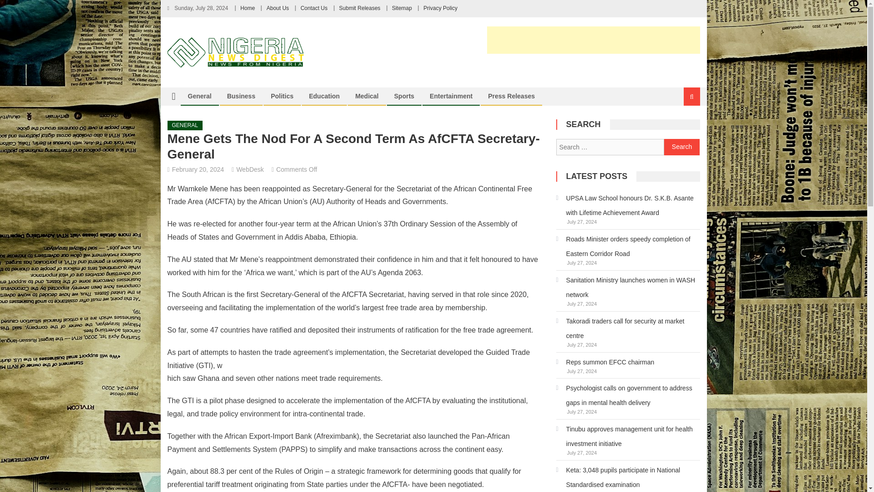 The height and width of the screenshot is (492, 874). What do you see at coordinates (440, 8) in the screenshot?
I see `Privacy Policy` at bounding box center [440, 8].